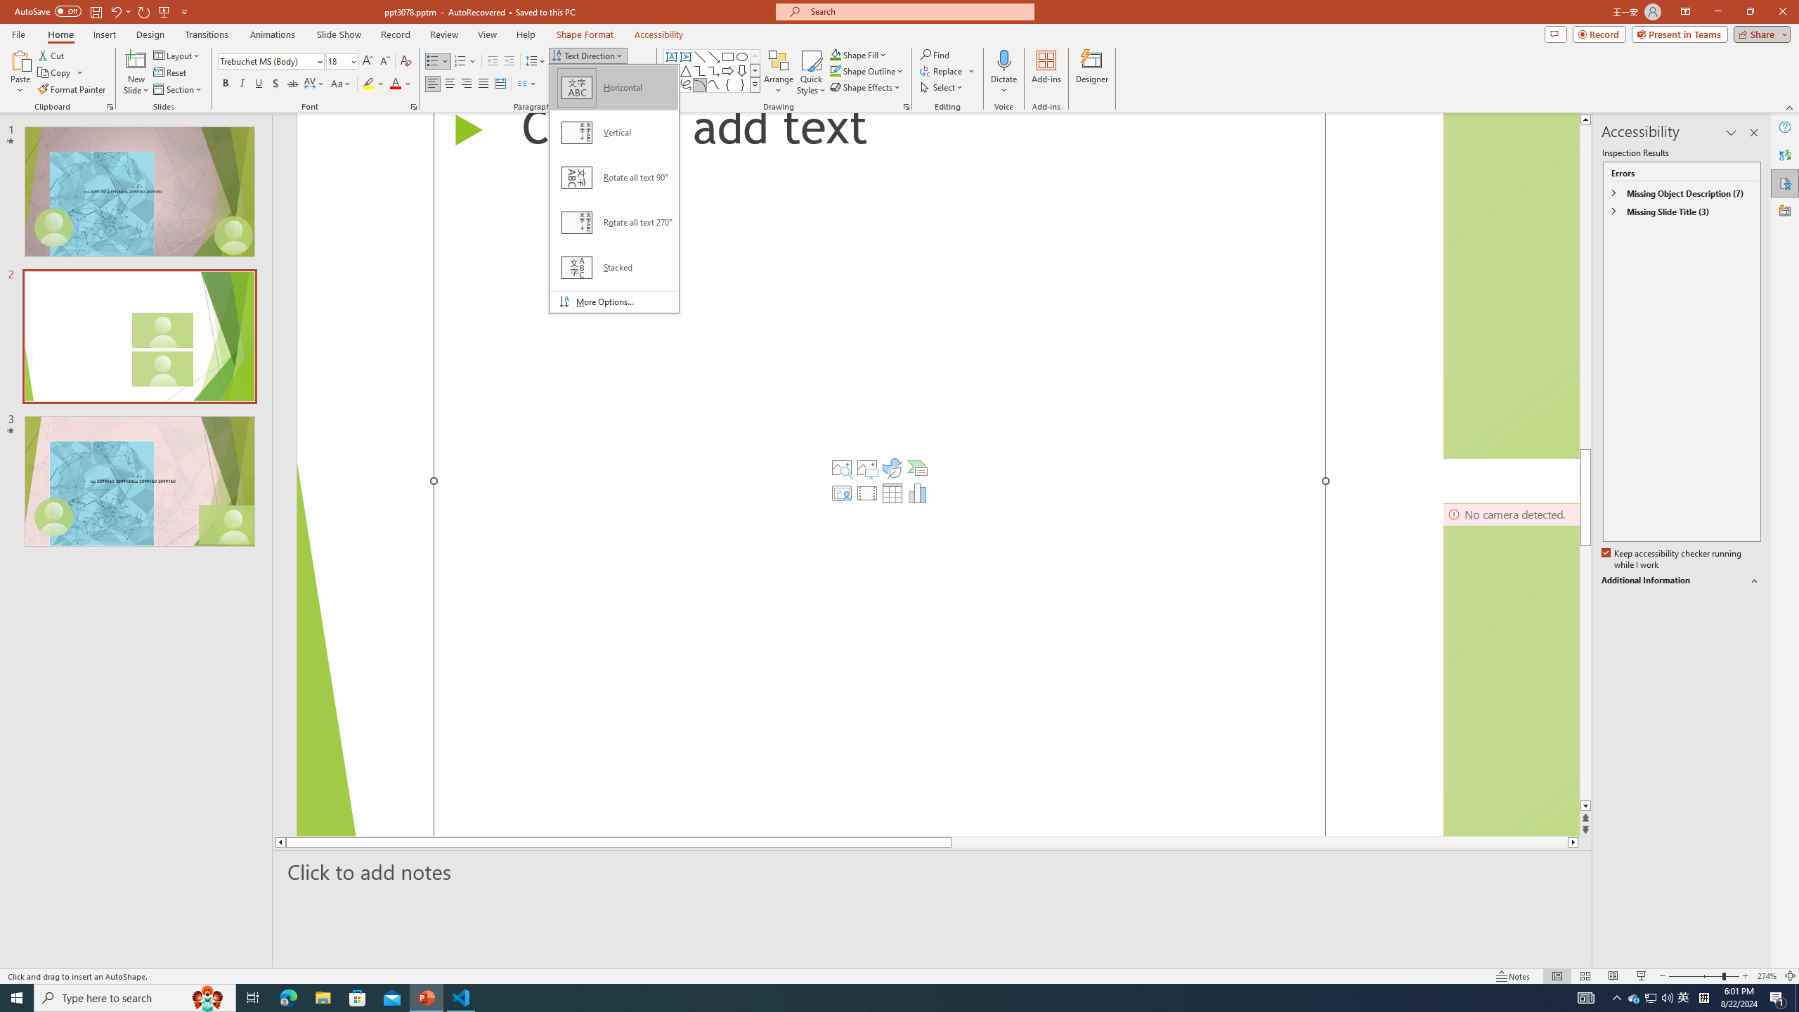 Image resolution: width=1799 pixels, height=1012 pixels. I want to click on IME Mode Icon - IME is disabled, so click(1684, 998).